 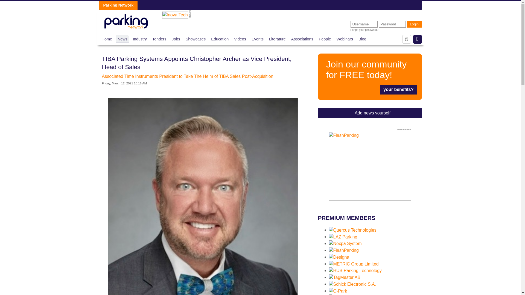 I want to click on Blog, so click(x=363, y=39).